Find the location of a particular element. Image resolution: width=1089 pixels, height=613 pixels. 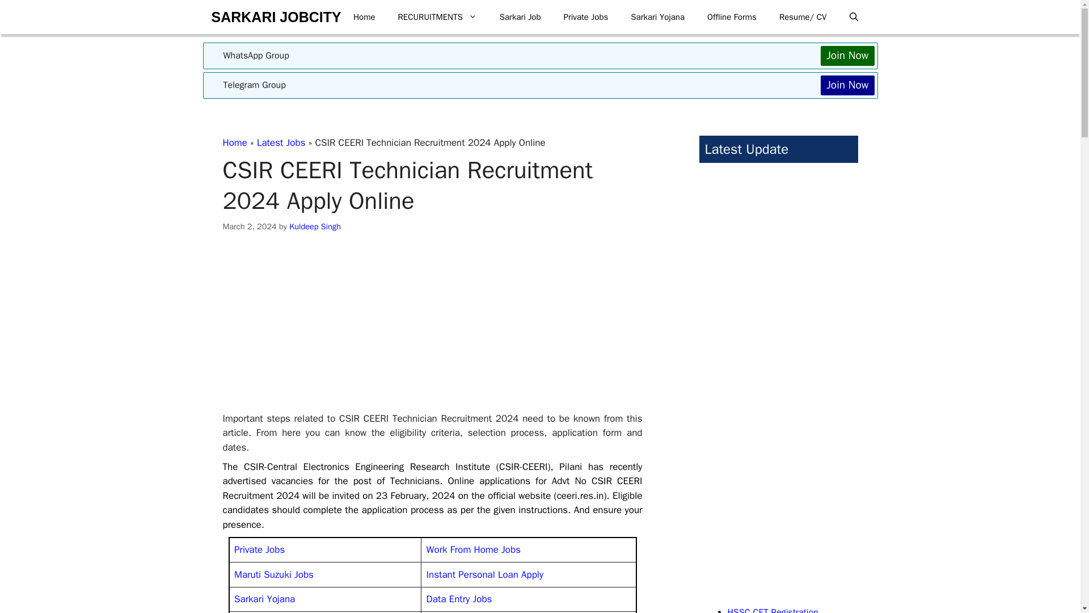

Data Entry Jobs is located at coordinates (459, 599).